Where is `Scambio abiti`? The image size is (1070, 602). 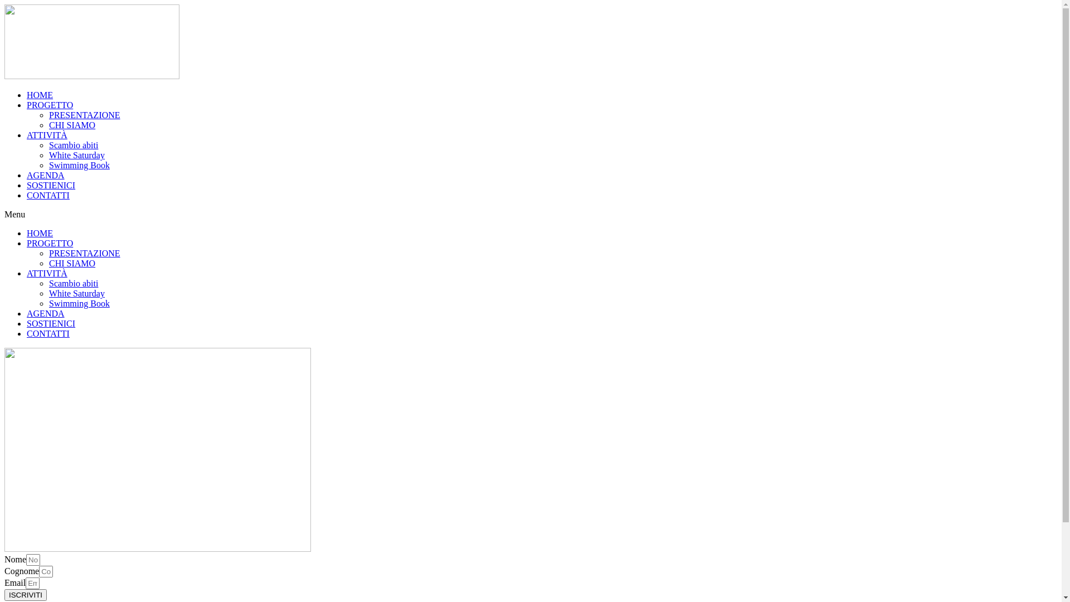
Scambio abiti is located at coordinates (74, 145).